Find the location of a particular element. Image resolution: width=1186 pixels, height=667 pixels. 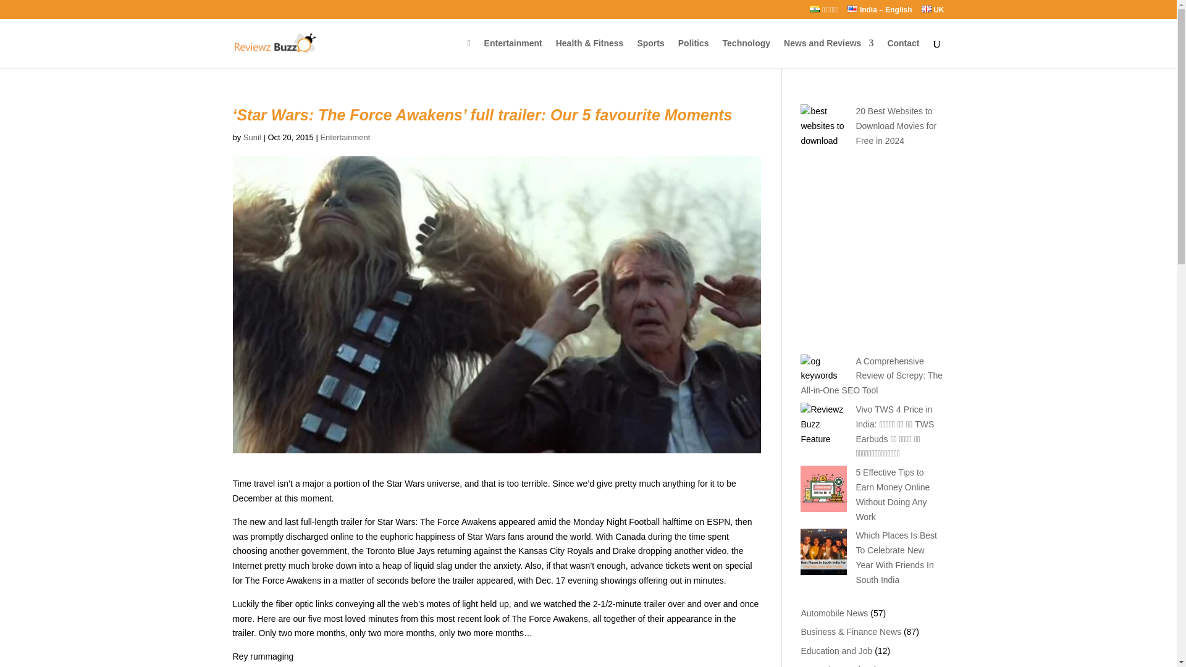

News and Reviews is located at coordinates (828, 53).